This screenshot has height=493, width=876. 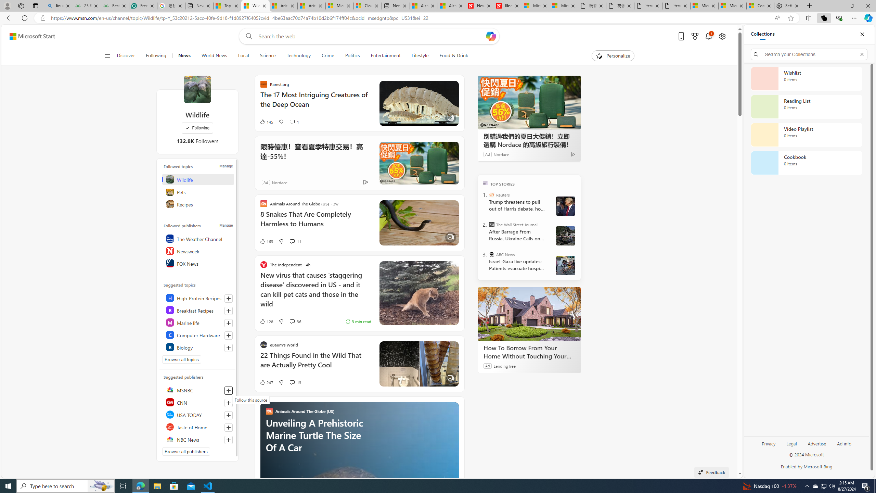 What do you see at coordinates (266, 241) in the screenshot?
I see `163 Like` at bounding box center [266, 241].